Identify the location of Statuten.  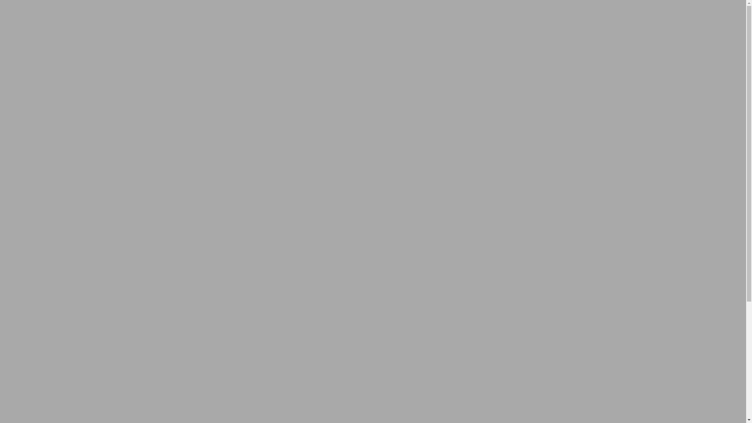
(42, 248).